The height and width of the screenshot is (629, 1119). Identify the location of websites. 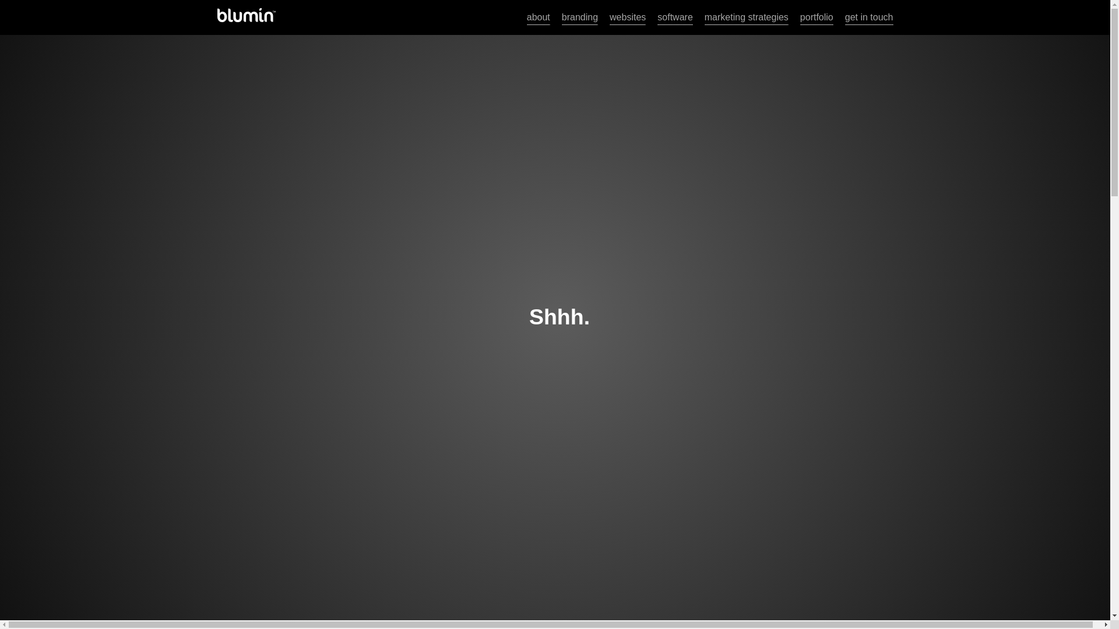
(627, 17).